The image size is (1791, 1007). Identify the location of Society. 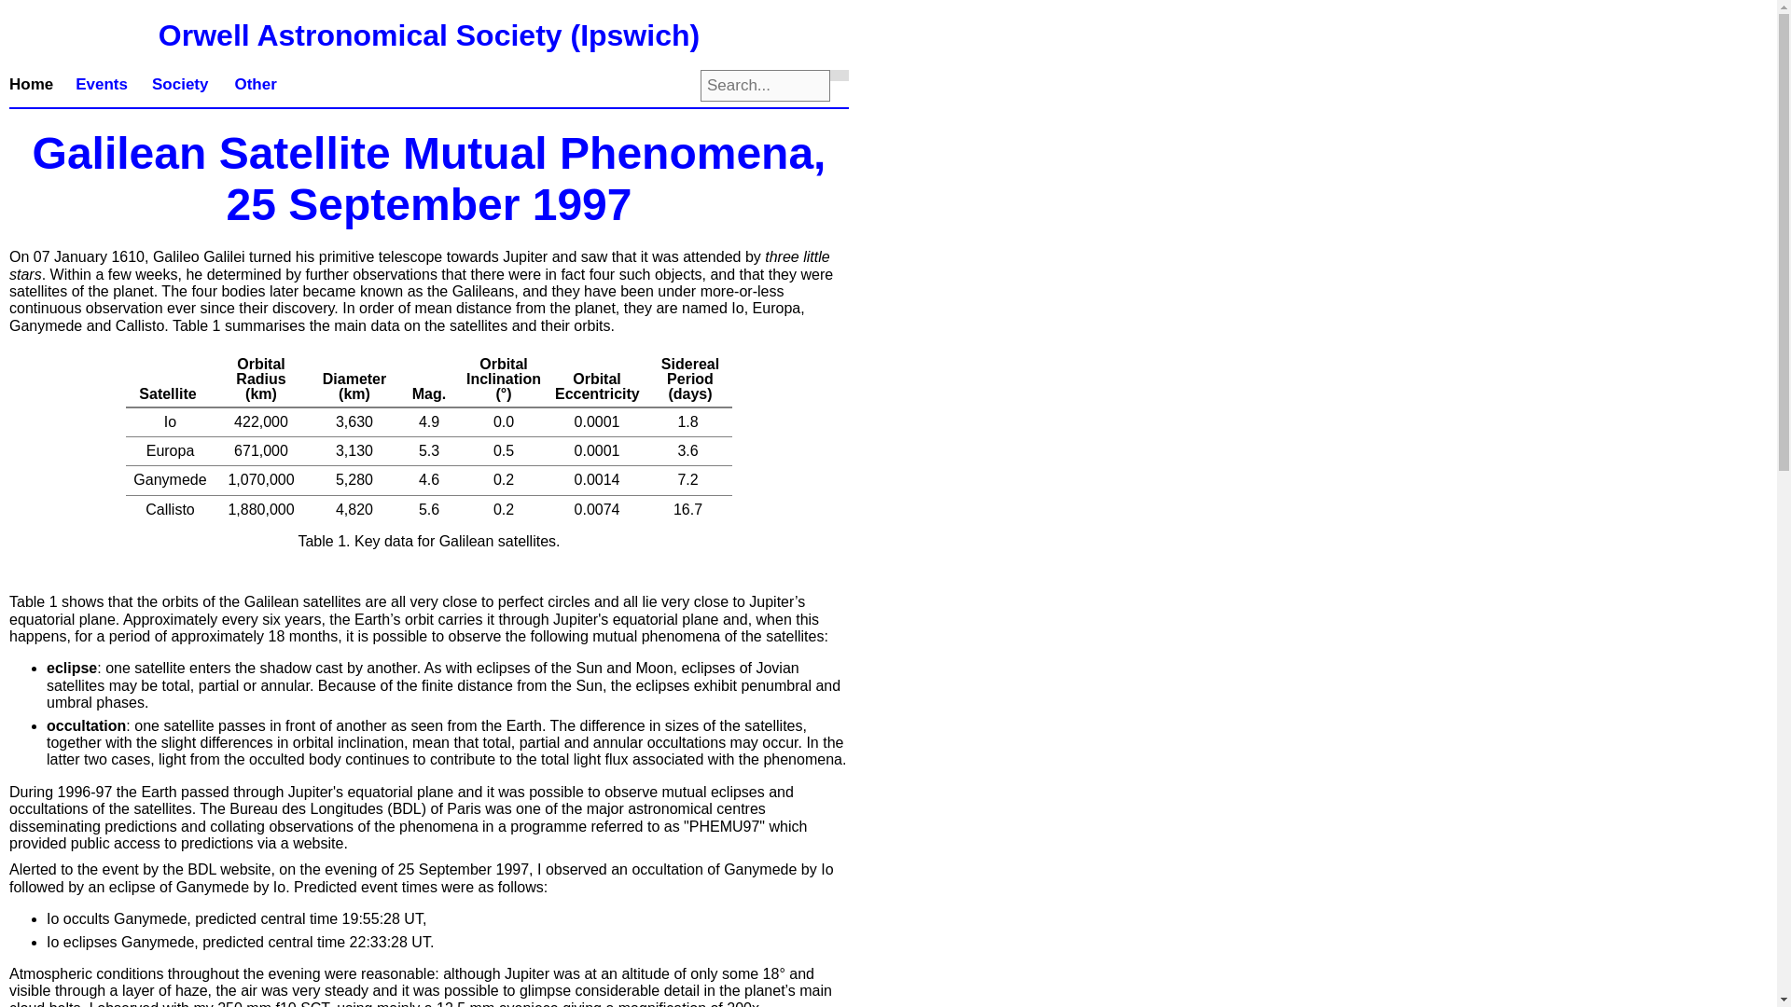
(179, 84).